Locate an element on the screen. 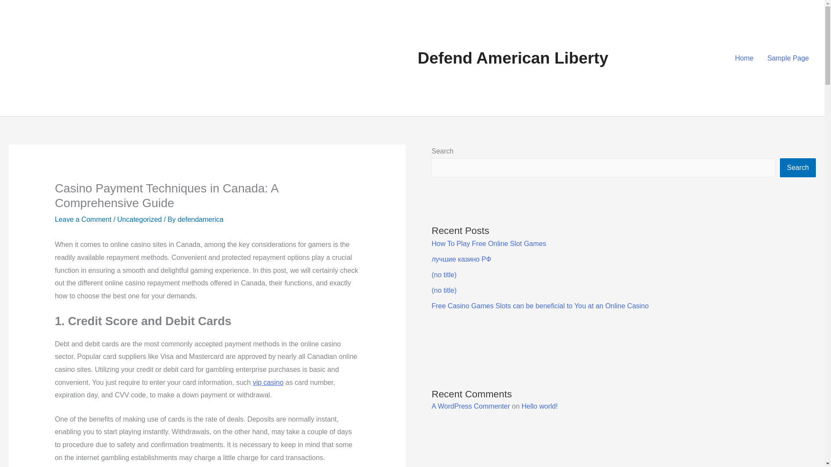  Sample Page is located at coordinates (788, 58).